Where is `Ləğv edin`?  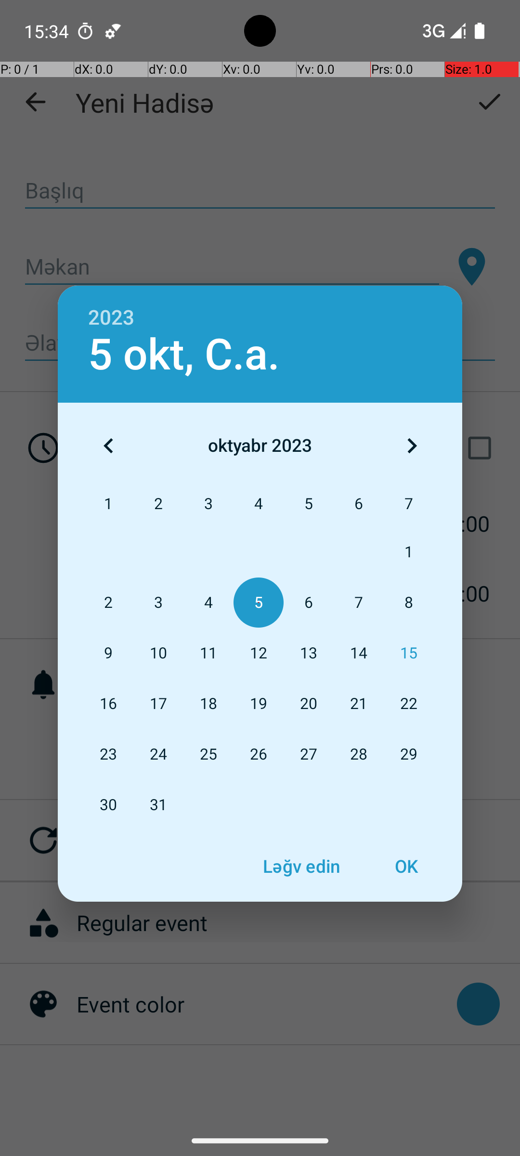 Ləğv edin is located at coordinates (301, 866).